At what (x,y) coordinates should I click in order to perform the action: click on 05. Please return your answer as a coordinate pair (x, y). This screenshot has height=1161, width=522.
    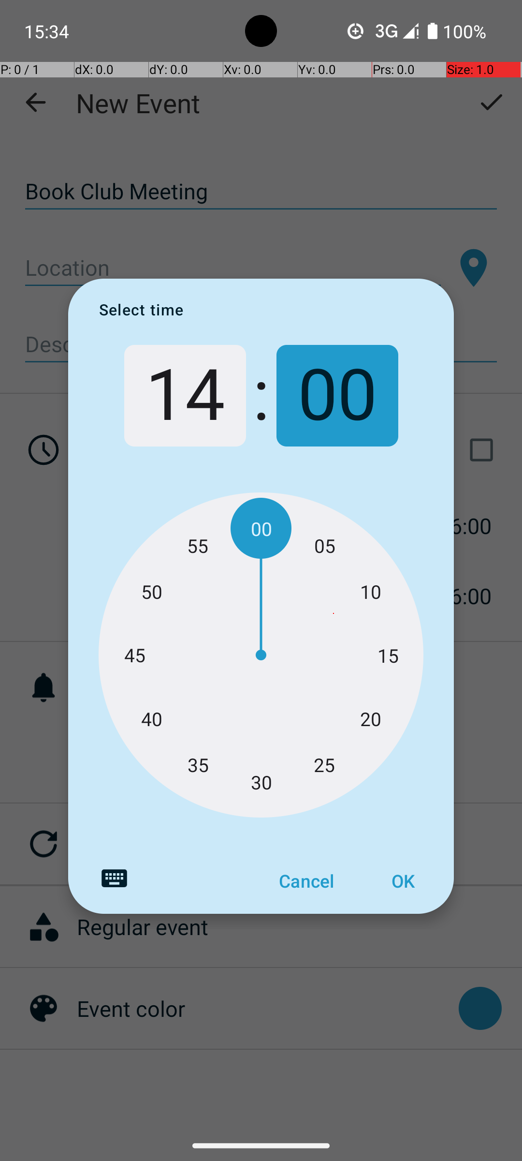
    Looking at the image, I should click on (325, 546).